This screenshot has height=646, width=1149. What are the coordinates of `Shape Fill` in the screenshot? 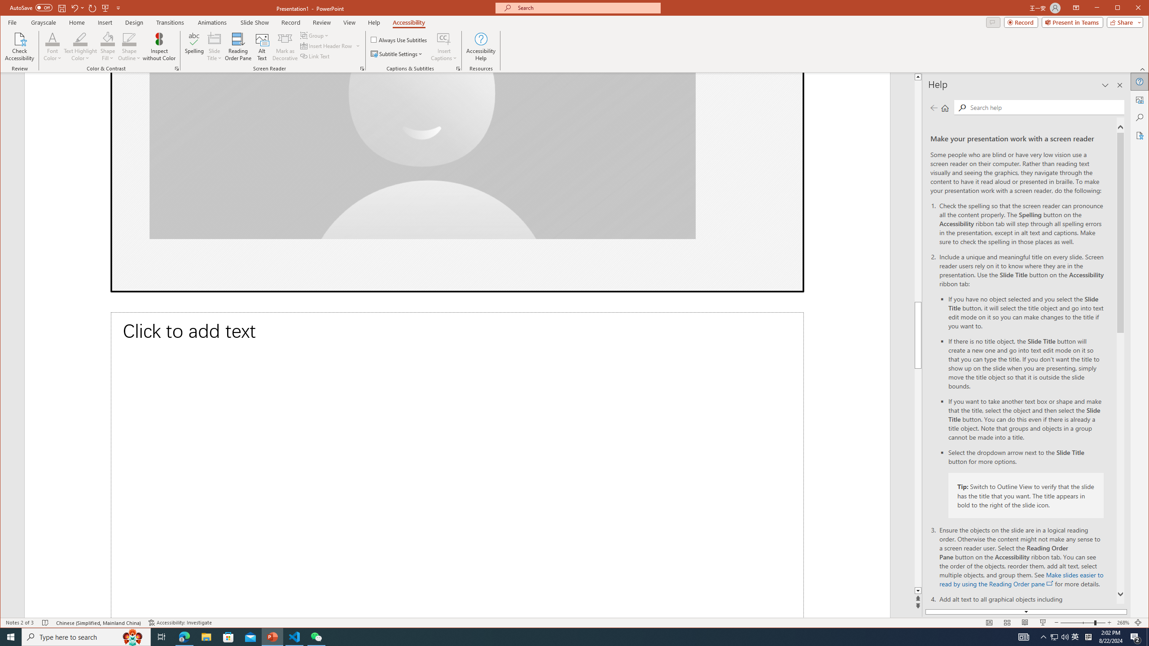 It's located at (108, 47).